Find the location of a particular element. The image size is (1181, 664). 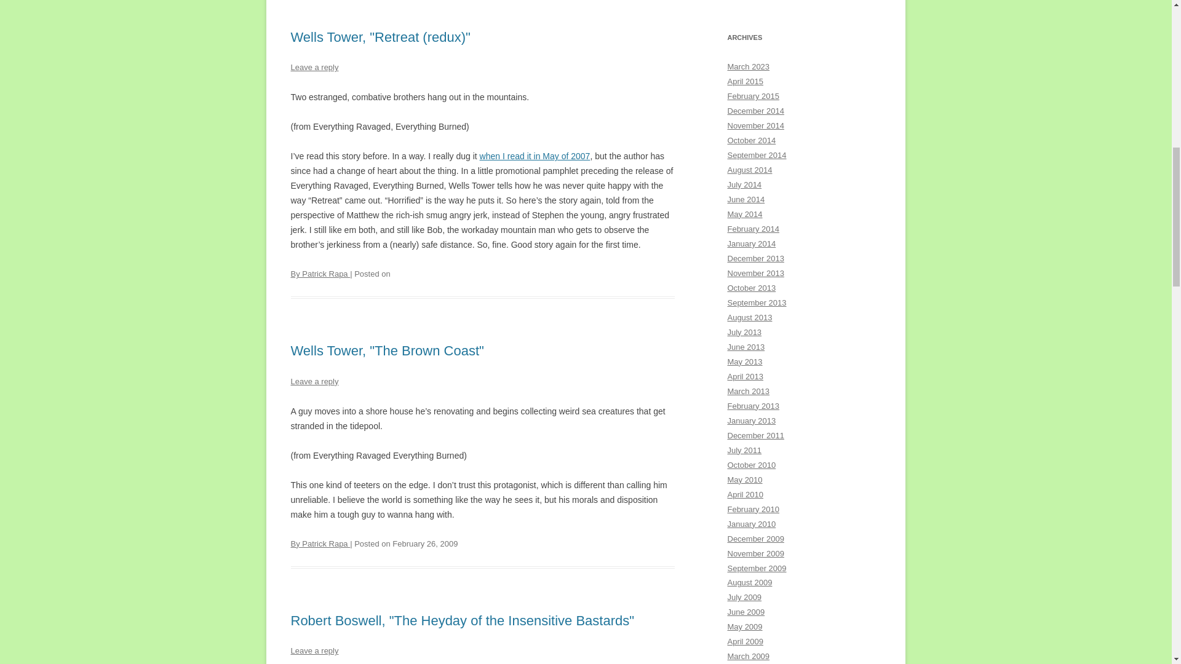

Leave a reply is located at coordinates (314, 66).